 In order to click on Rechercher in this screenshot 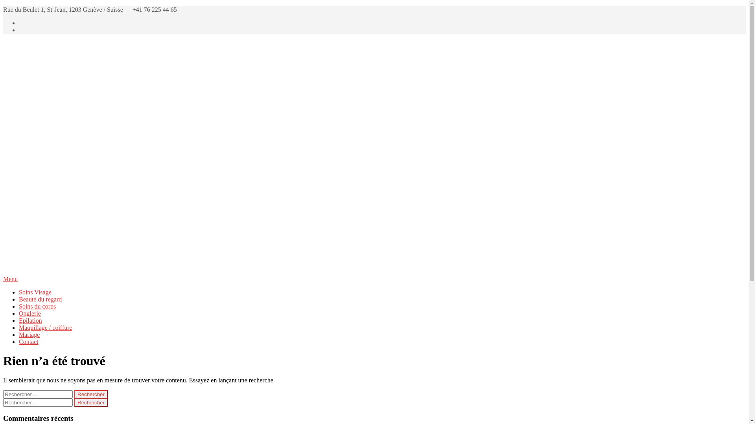, I will do `click(91, 394)`.